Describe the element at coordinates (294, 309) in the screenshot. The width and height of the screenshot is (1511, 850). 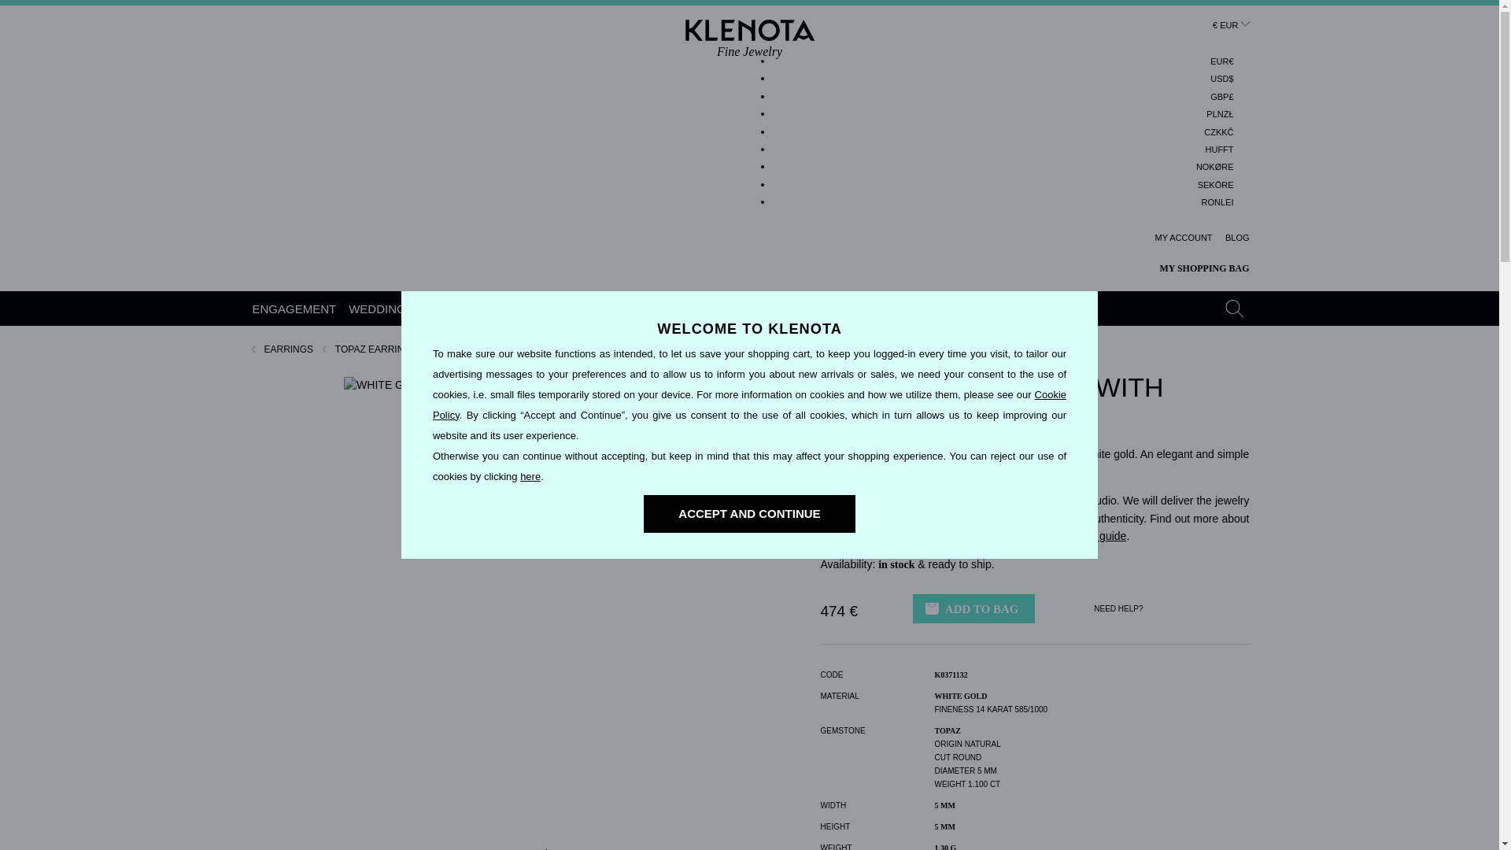
I see `ENGAGEMENT` at that location.